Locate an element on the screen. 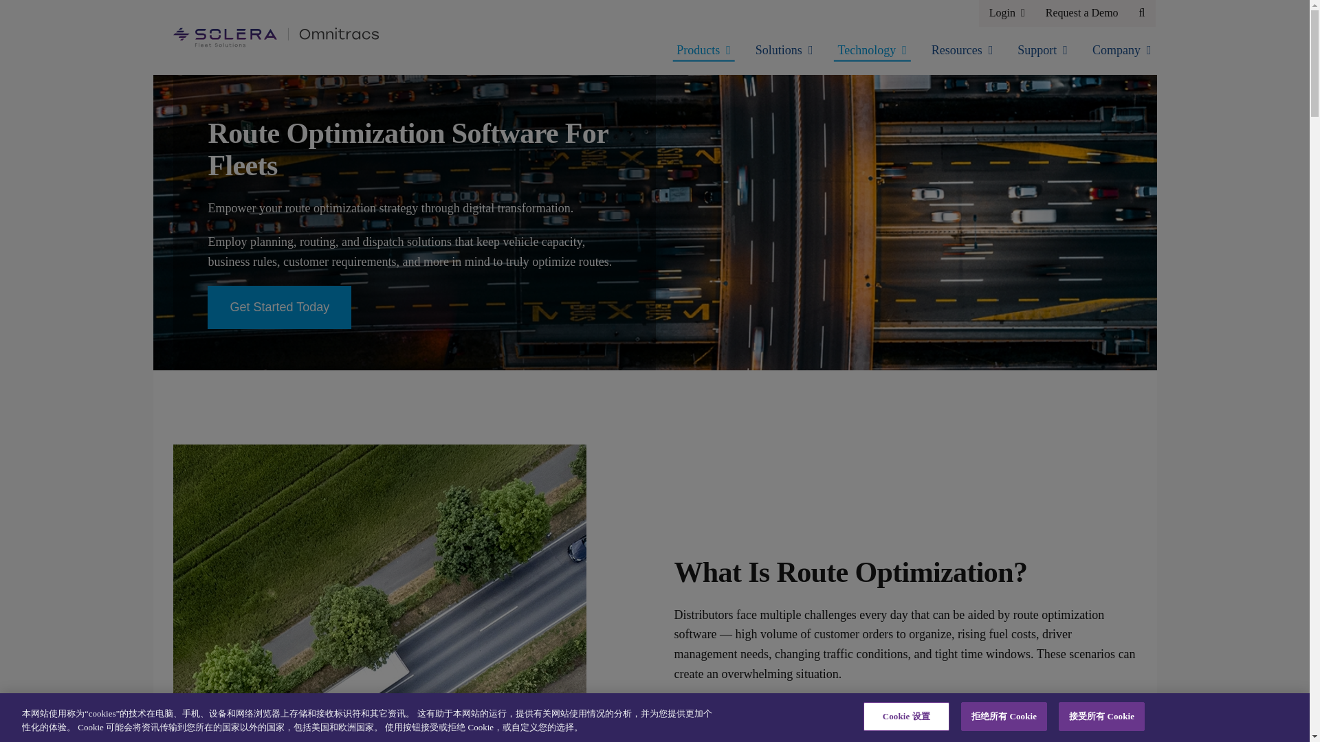  Login is located at coordinates (1006, 13).